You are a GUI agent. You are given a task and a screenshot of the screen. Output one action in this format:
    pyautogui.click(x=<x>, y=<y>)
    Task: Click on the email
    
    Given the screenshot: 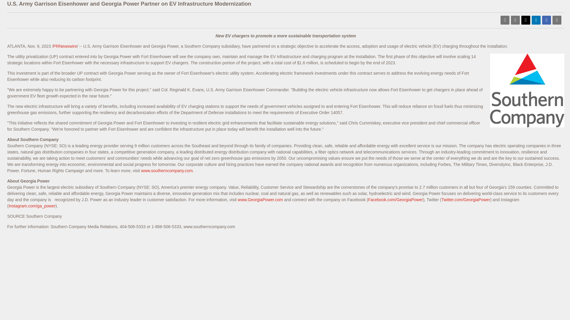 What is the action you would take?
    pyautogui.click(x=515, y=20)
    